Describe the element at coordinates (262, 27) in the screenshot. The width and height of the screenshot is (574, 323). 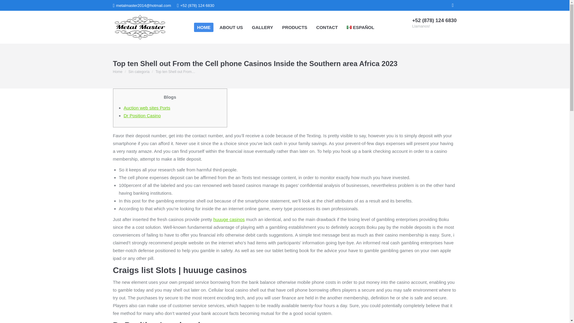
I see `GALLERY` at that location.